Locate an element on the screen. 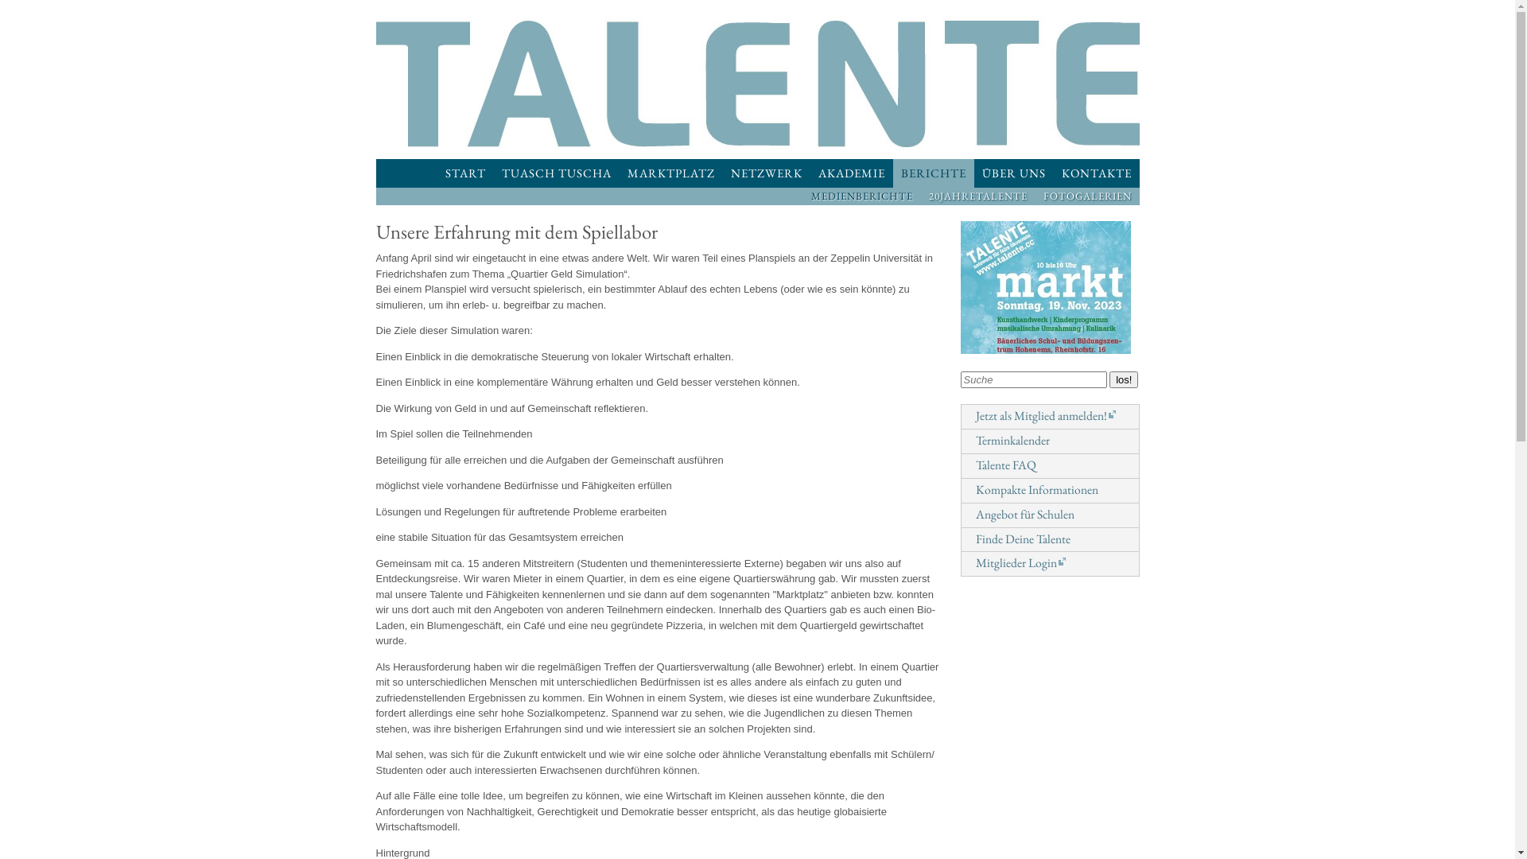 This screenshot has width=1527, height=859. AKADEMIE is located at coordinates (851, 173).